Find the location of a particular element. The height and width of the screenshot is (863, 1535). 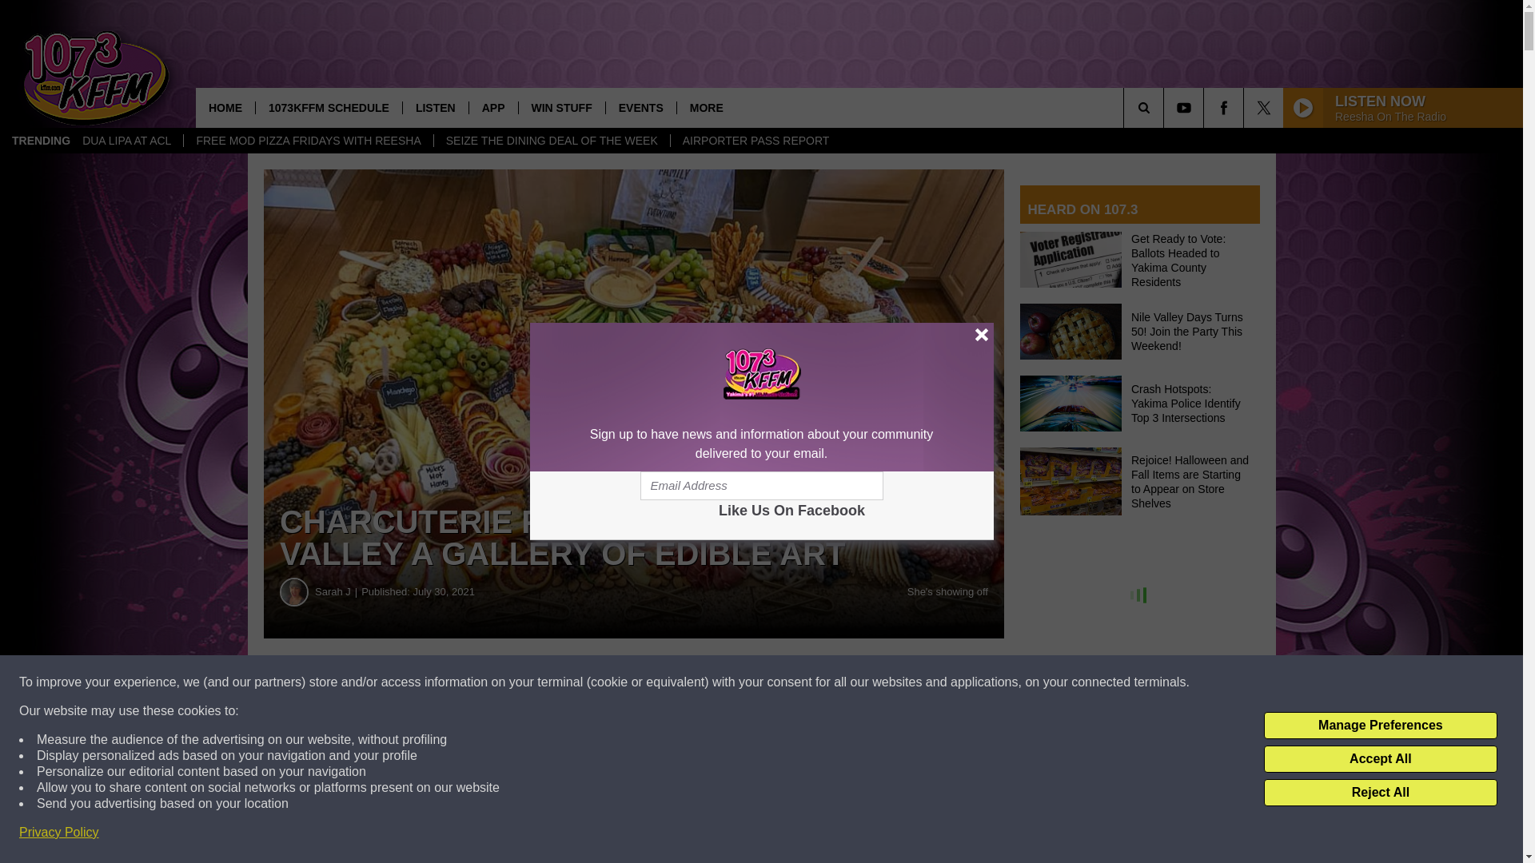

Manage Preferences is located at coordinates (1380, 726).